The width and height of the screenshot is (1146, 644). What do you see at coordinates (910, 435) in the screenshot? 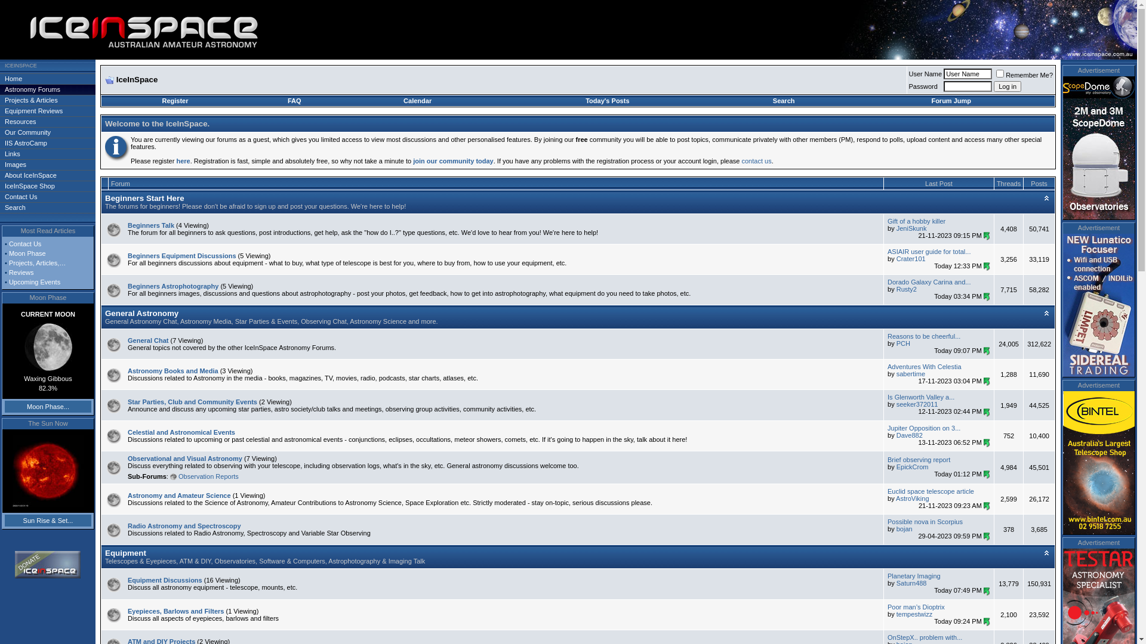
I see `Dave882` at bounding box center [910, 435].